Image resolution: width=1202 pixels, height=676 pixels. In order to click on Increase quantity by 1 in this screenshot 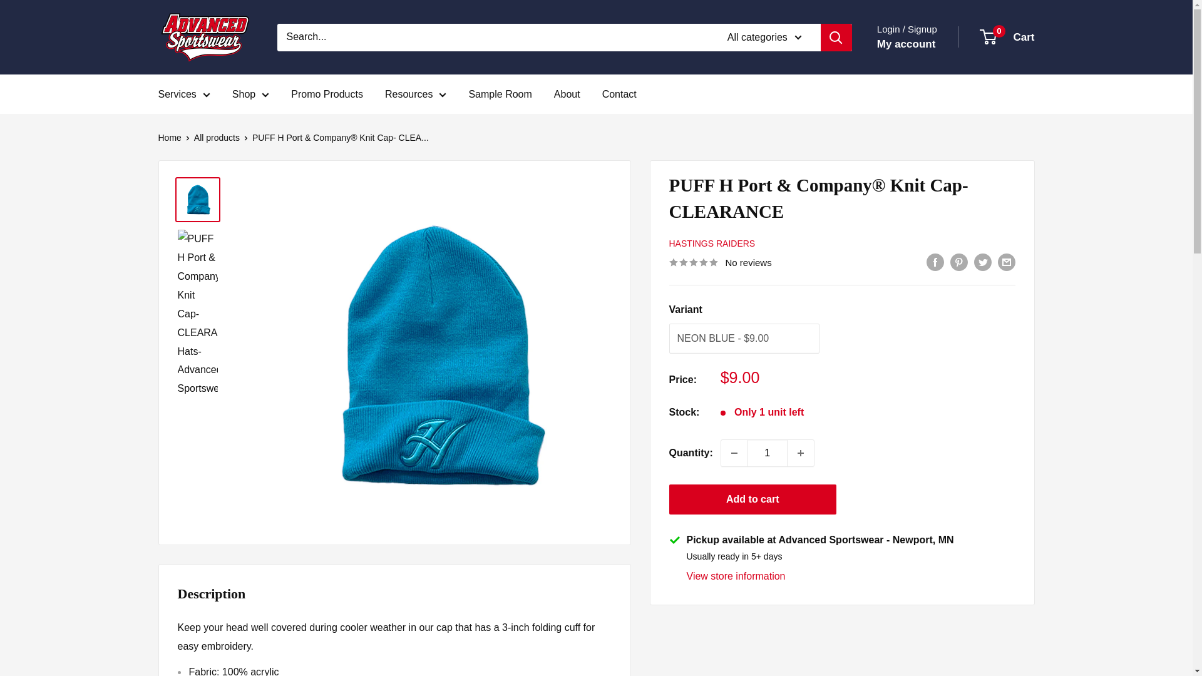, I will do `click(800, 453)`.